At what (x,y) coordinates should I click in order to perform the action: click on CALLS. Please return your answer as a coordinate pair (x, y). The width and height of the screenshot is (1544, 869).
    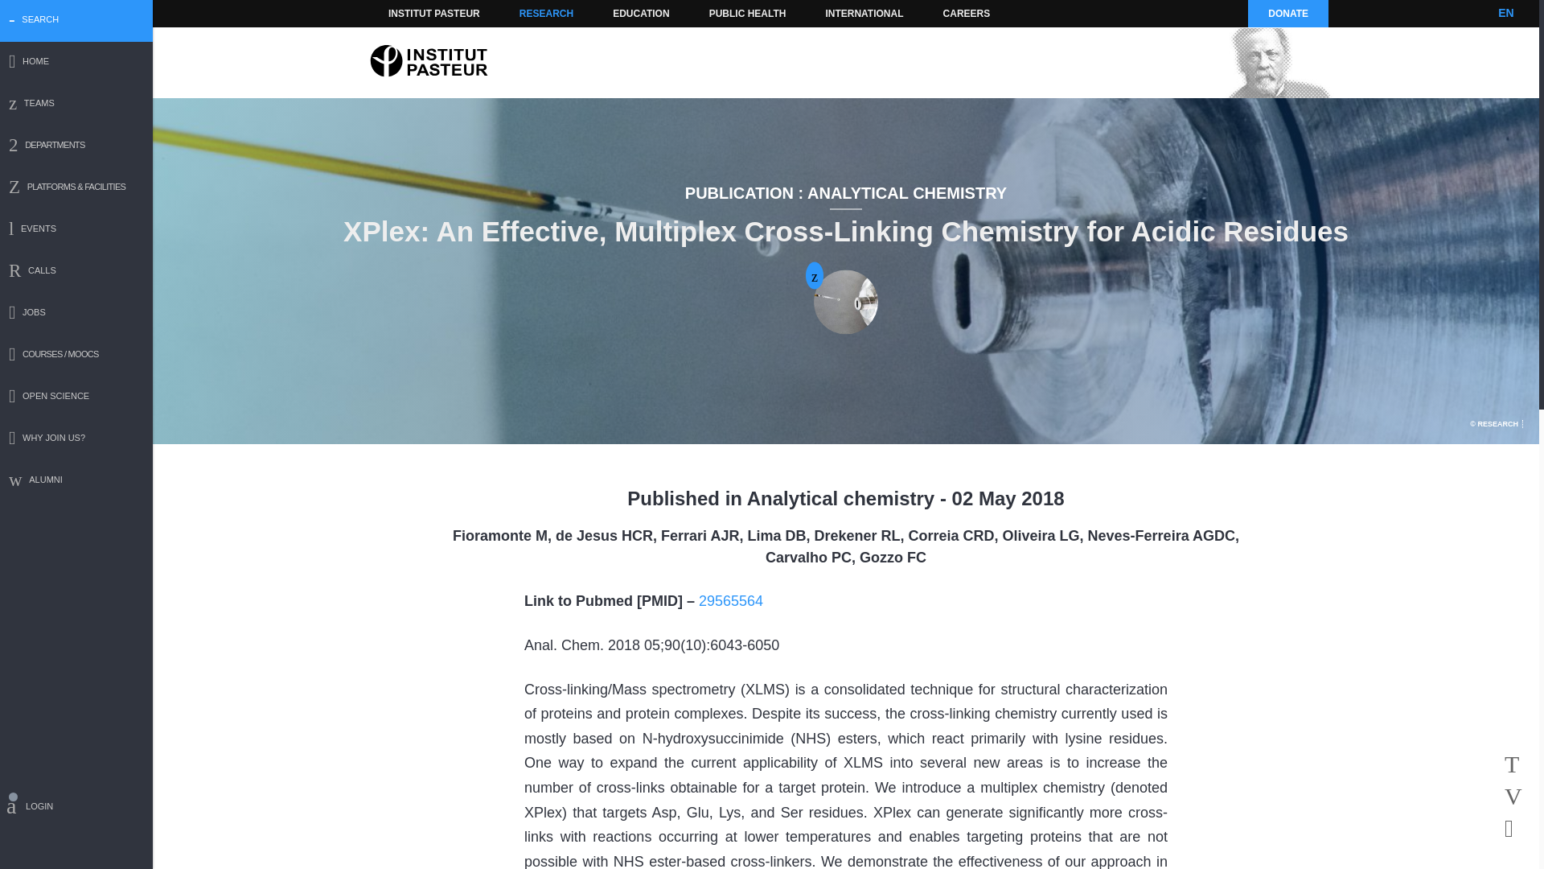
    Looking at the image, I should click on (76, 272).